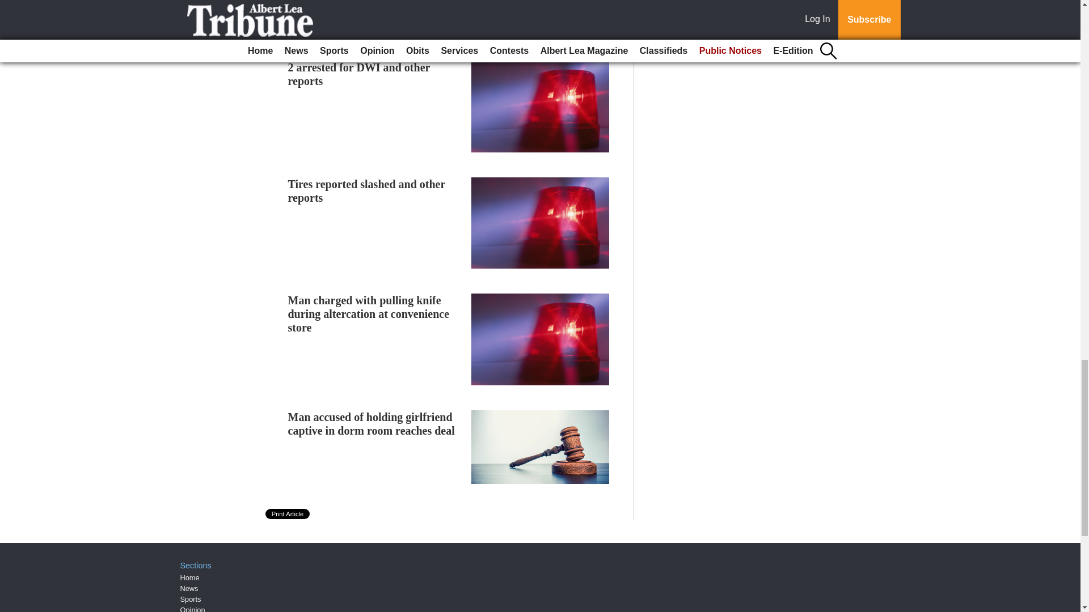 This screenshot has width=1089, height=612. I want to click on 2 arrested for DWI and other reports, so click(359, 74).